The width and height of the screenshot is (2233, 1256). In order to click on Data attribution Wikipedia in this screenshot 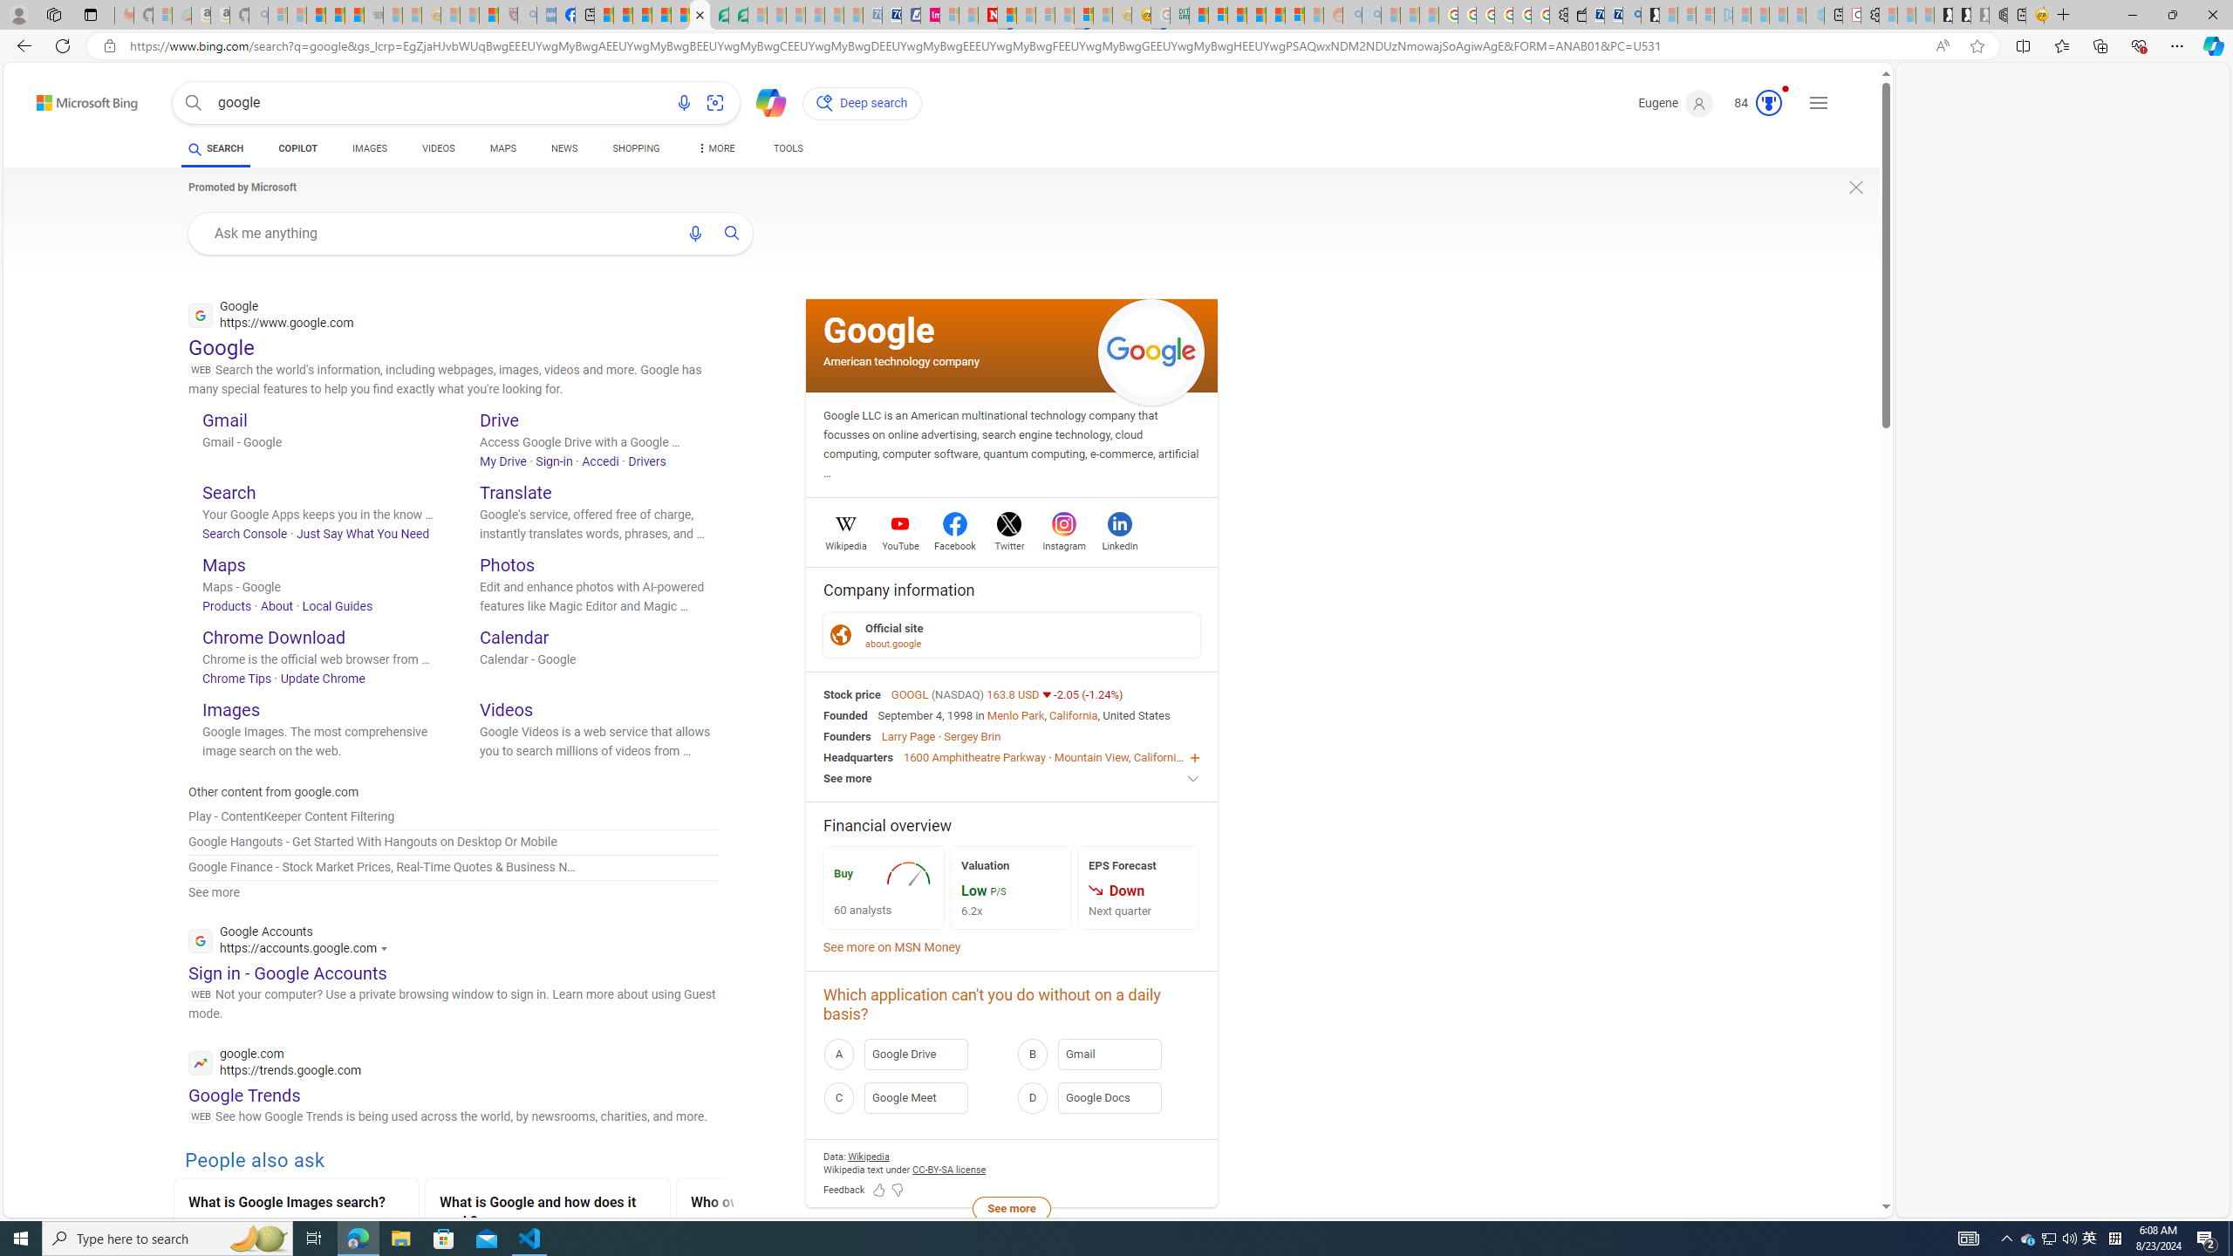, I will do `click(868, 1157)`.